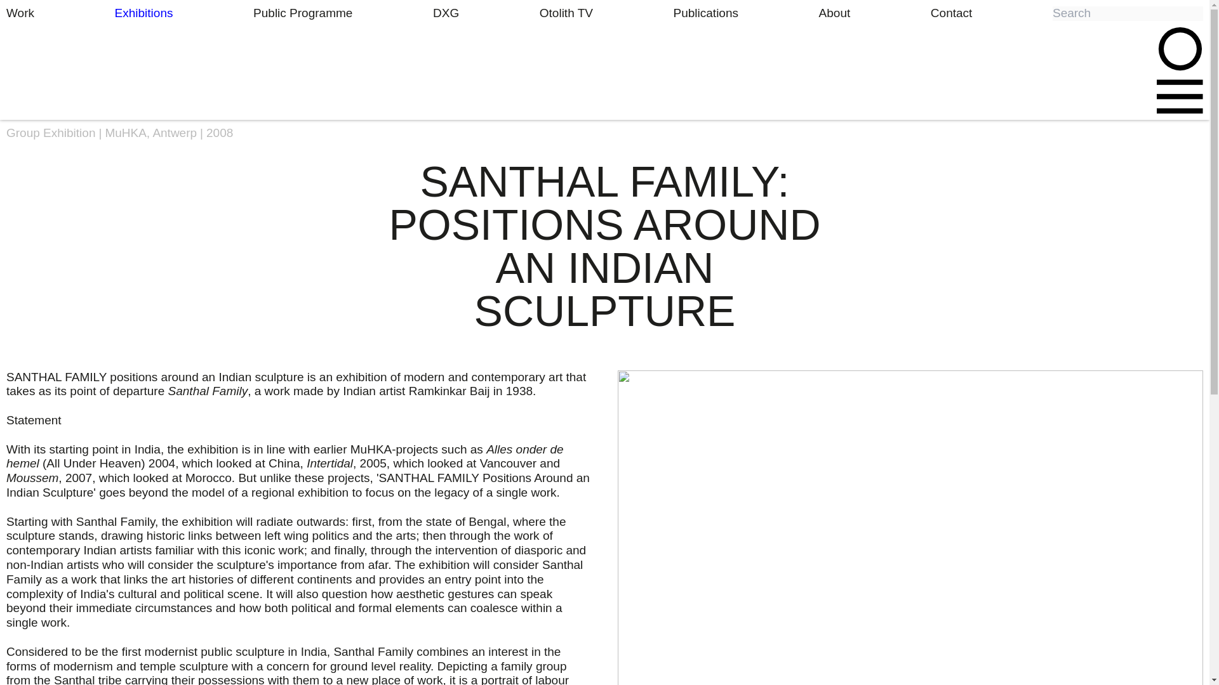 The image size is (1219, 685). I want to click on Exhibitions, so click(143, 13).